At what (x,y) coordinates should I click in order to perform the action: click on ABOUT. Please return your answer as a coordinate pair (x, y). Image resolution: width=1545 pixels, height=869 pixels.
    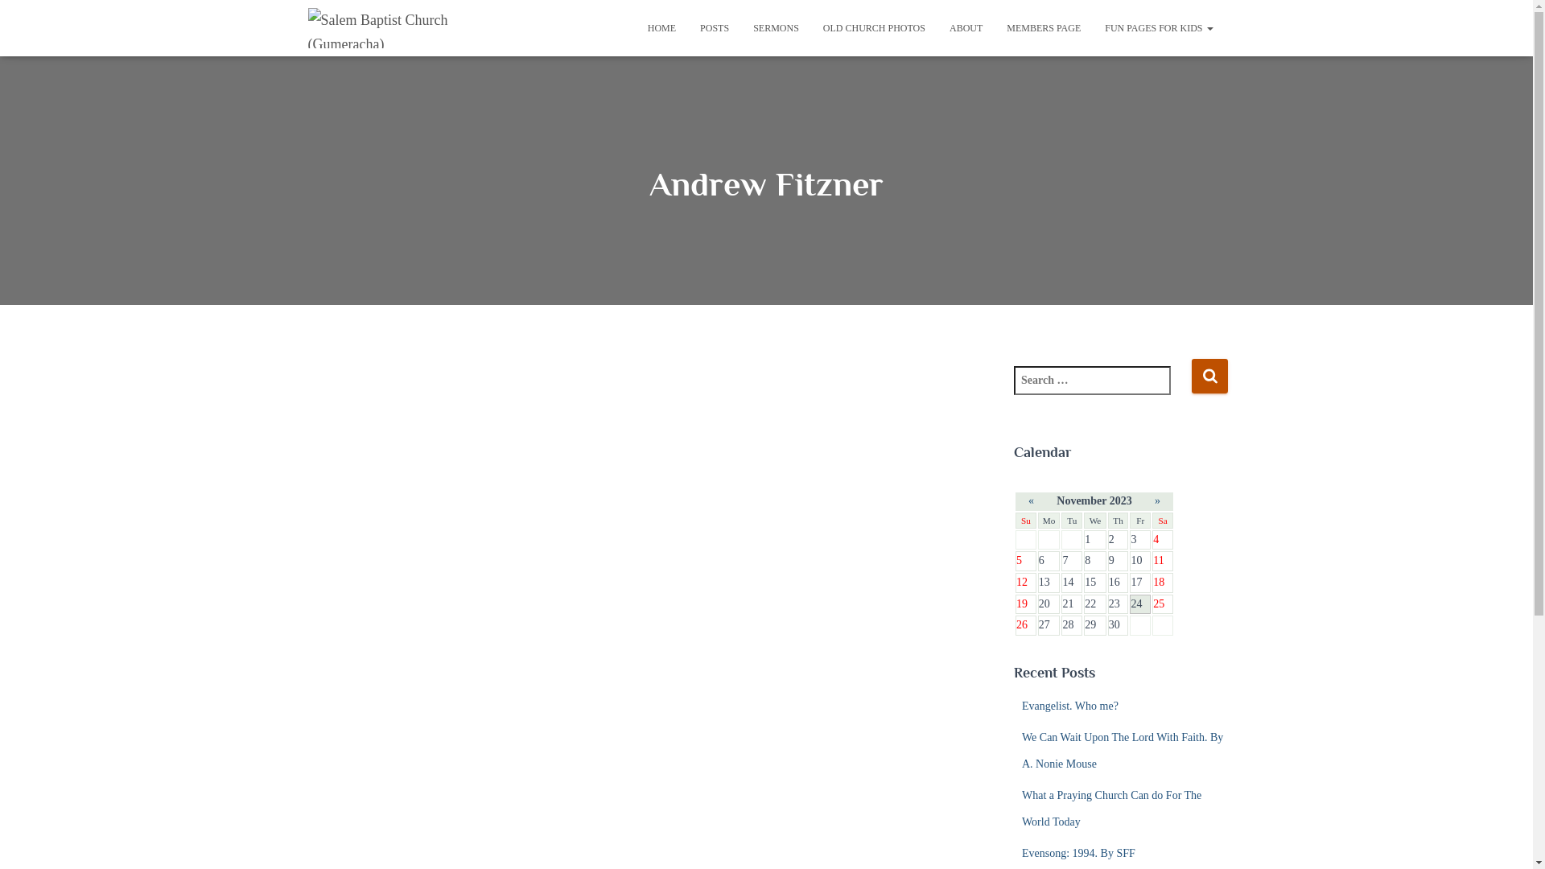
    Looking at the image, I should click on (966, 28).